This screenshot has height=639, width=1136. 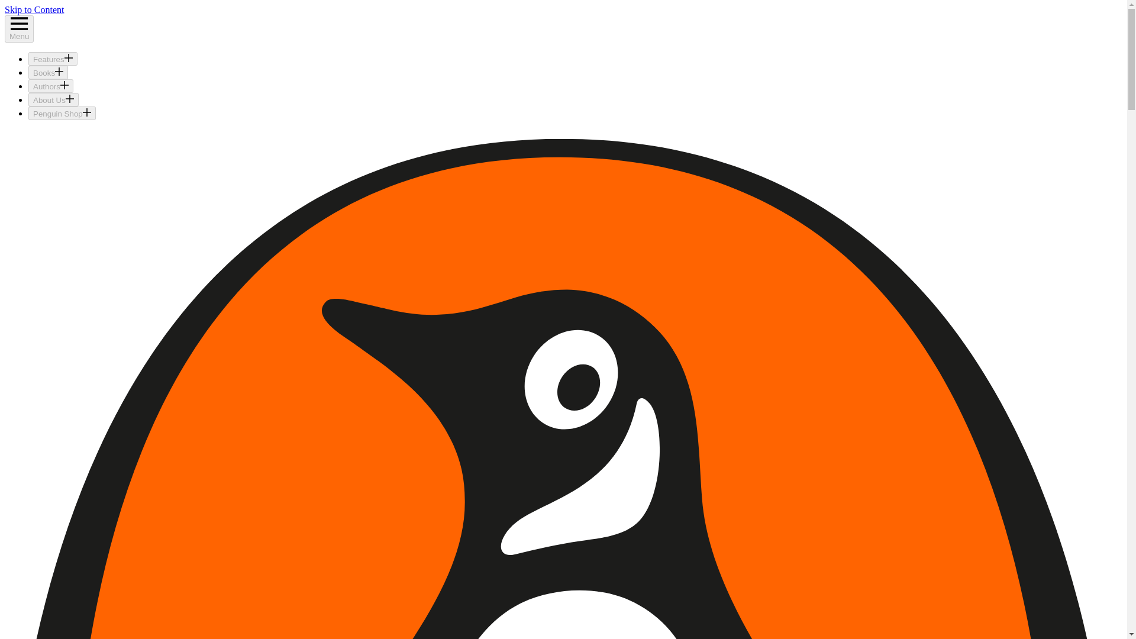 What do you see at coordinates (62, 114) in the screenshot?
I see `Penguin Shop` at bounding box center [62, 114].